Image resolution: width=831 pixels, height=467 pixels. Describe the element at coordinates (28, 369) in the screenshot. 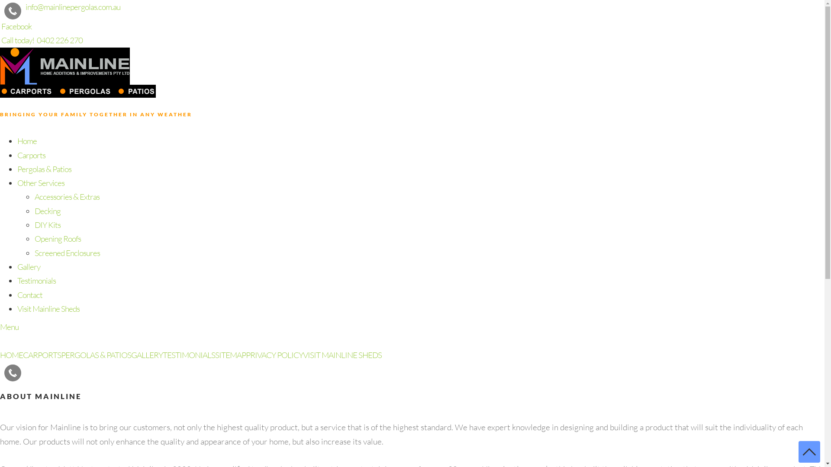

I see ` ` at that location.